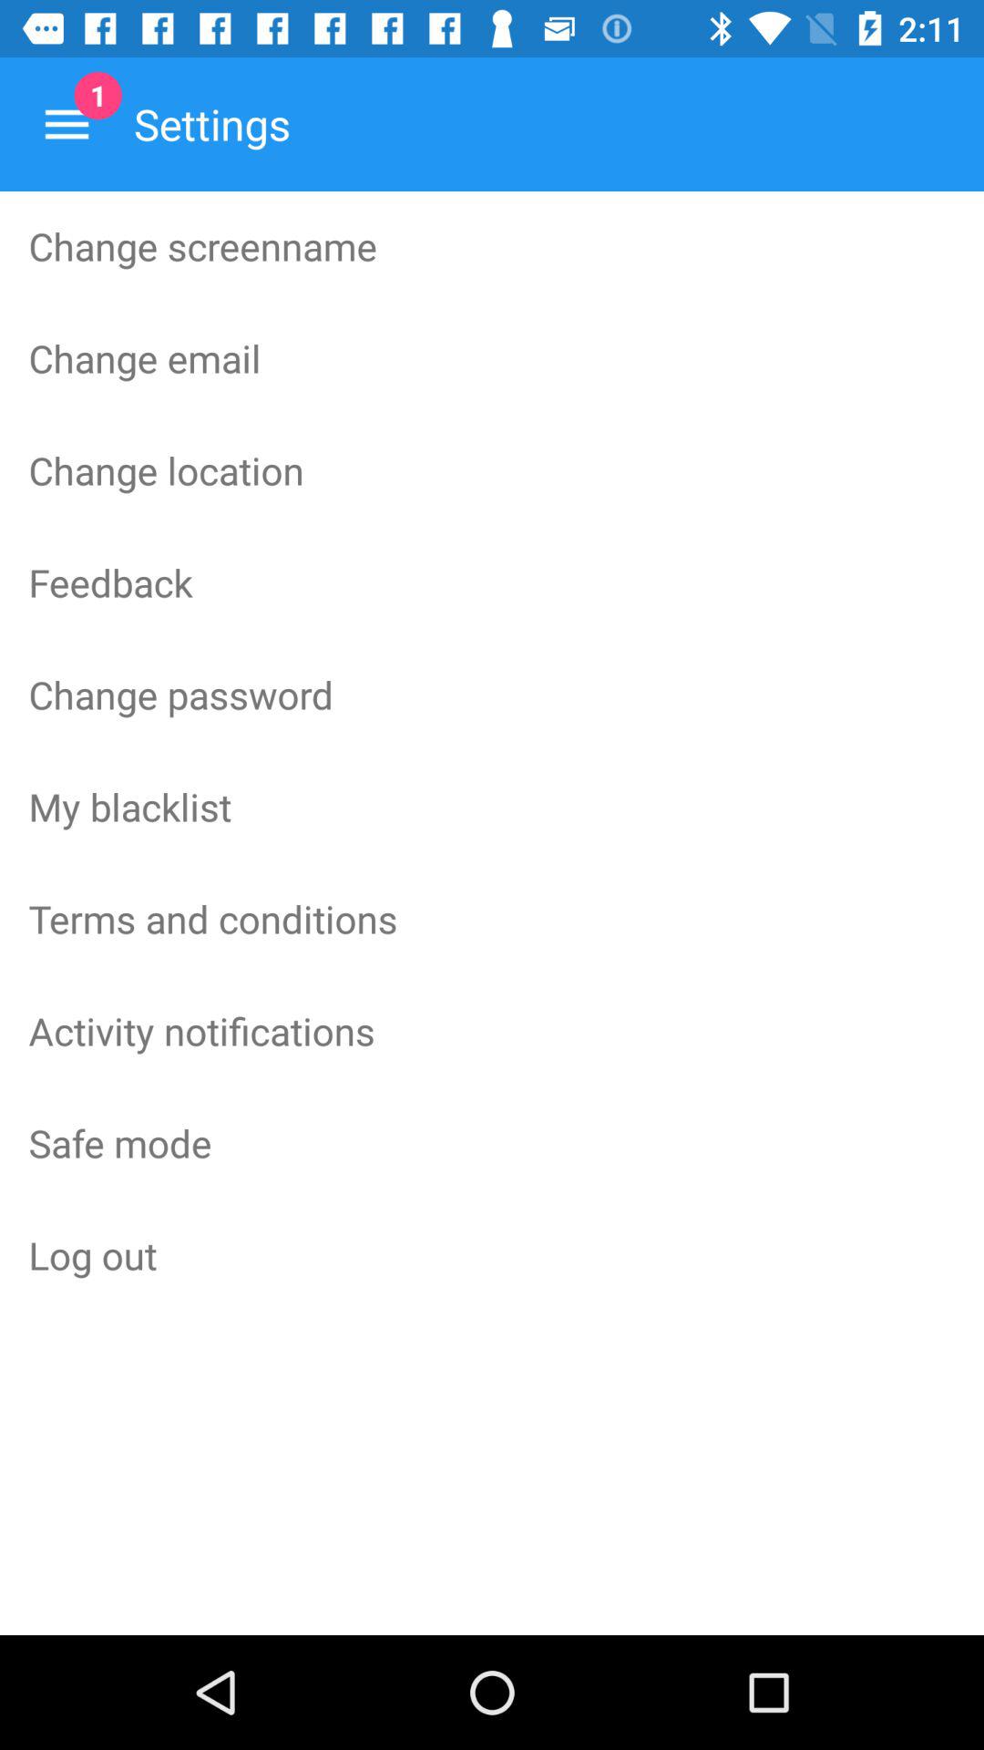  I want to click on swipe until activity notifications, so click(492, 1031).